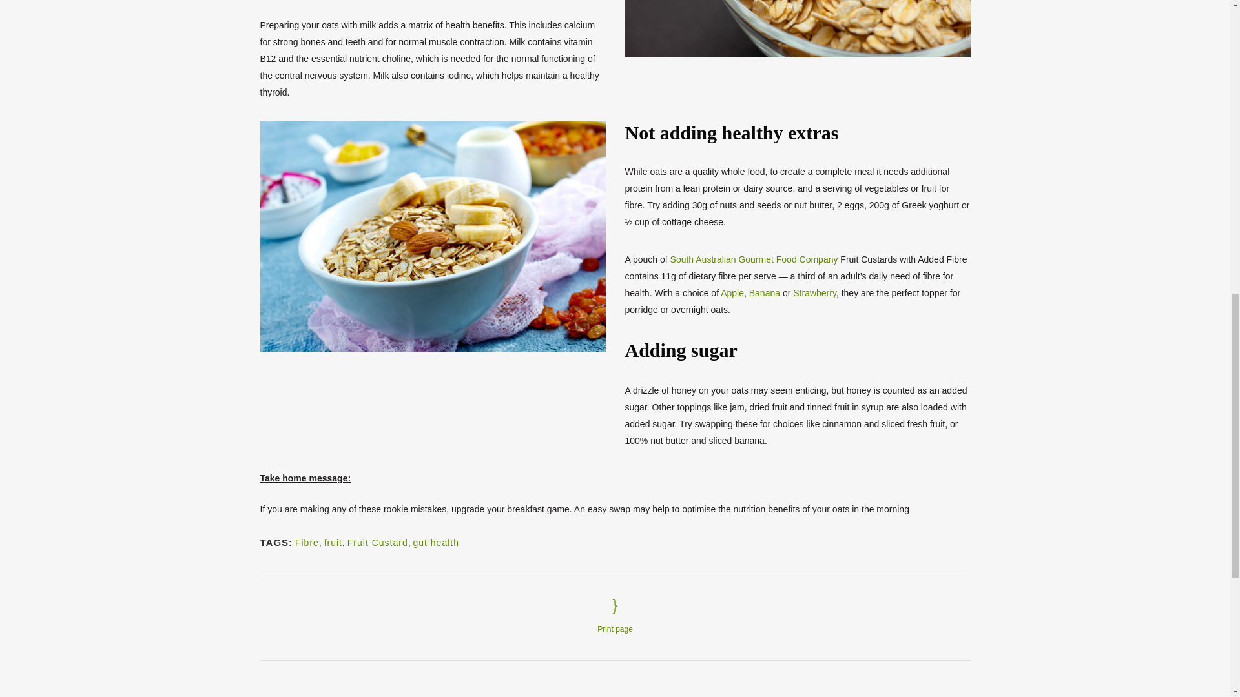  I want to click on fruit, so click(333, 542).